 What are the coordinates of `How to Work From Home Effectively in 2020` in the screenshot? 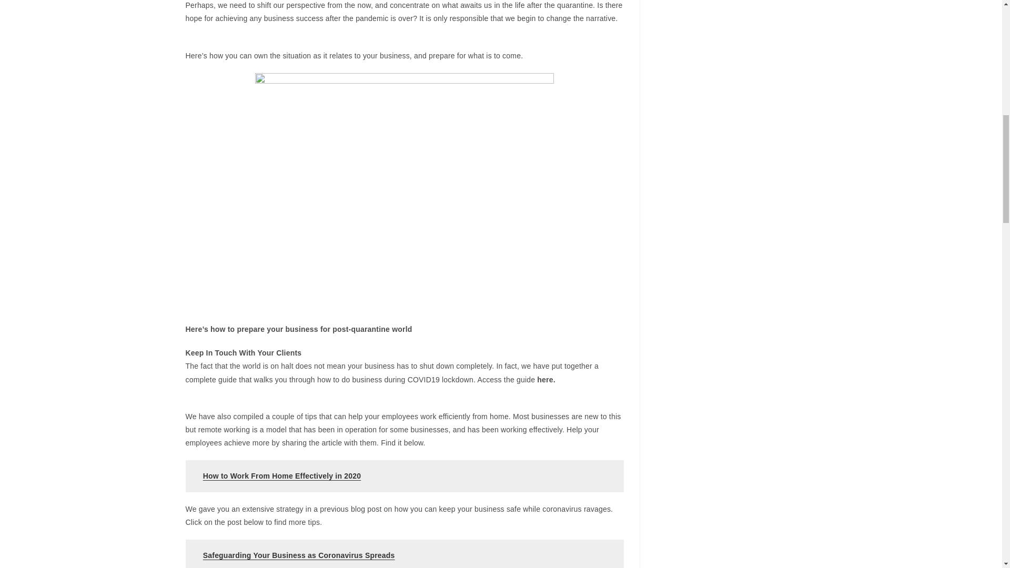 It's located at (281, 475).